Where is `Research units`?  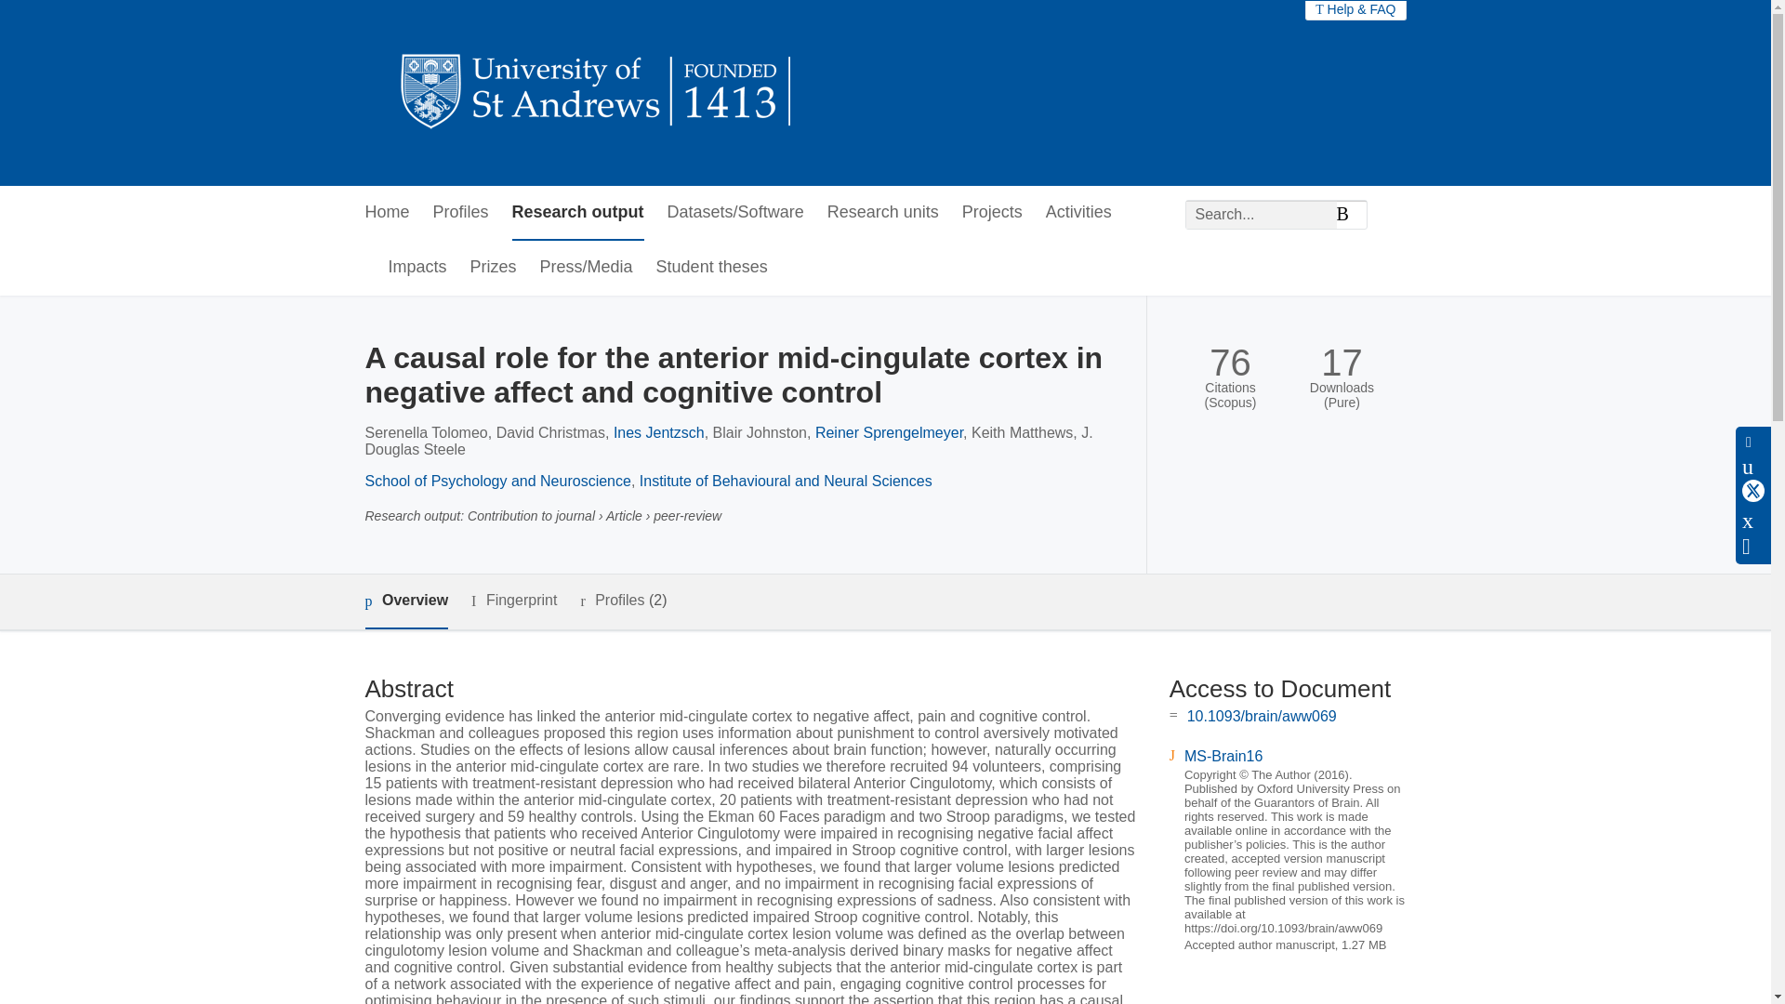
Research units is located at coordinates (883, 213).